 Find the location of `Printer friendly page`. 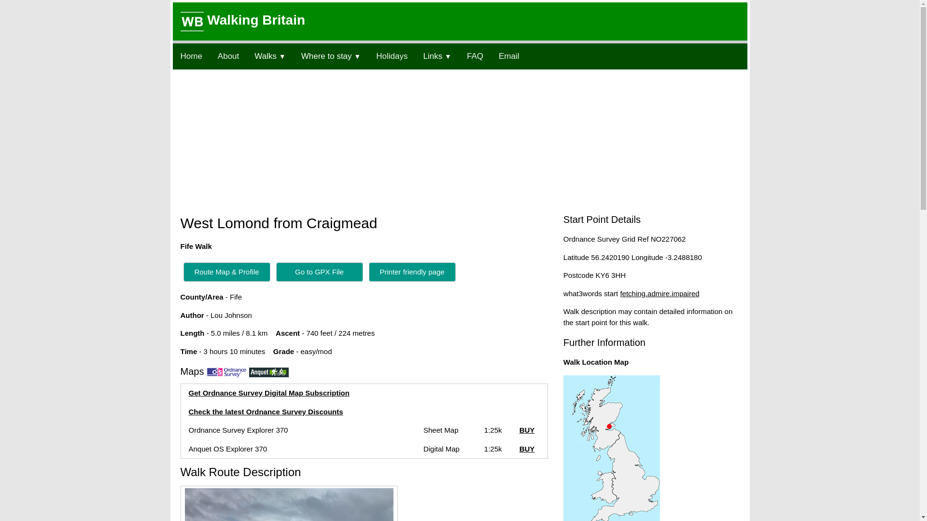

Printer friendly page is located at coordinates (412, 271).